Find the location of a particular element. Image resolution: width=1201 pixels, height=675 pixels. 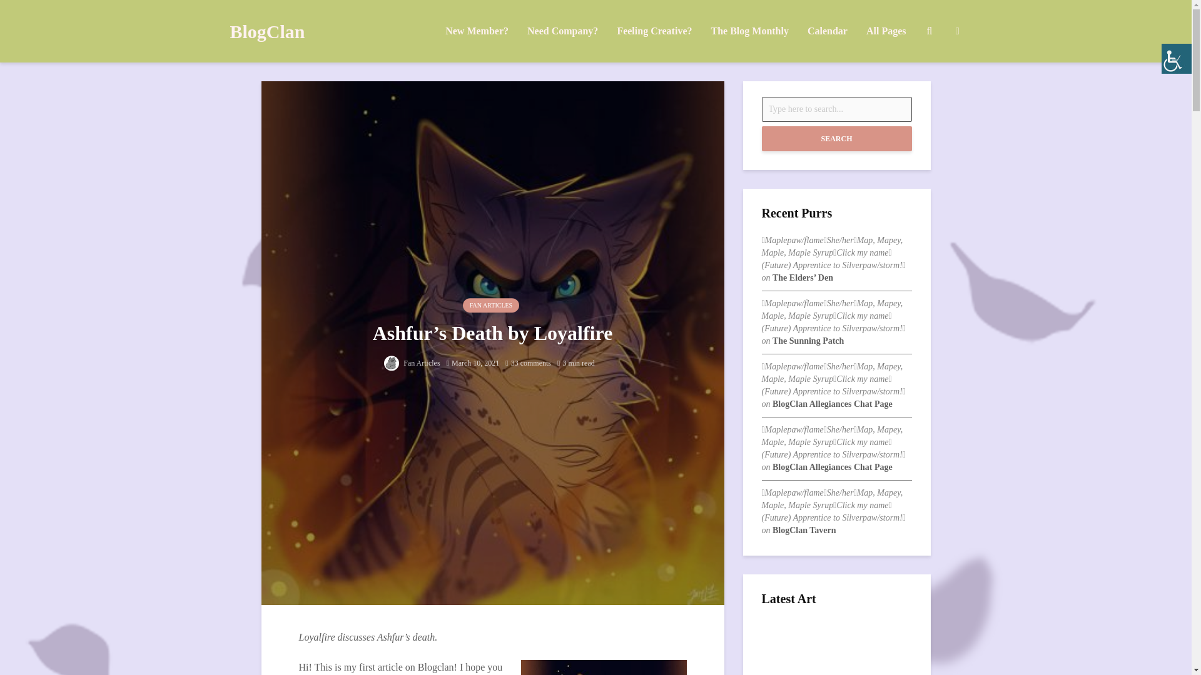

My OC Sandytuft by Sandytuft is located at coordinates (836, 641).